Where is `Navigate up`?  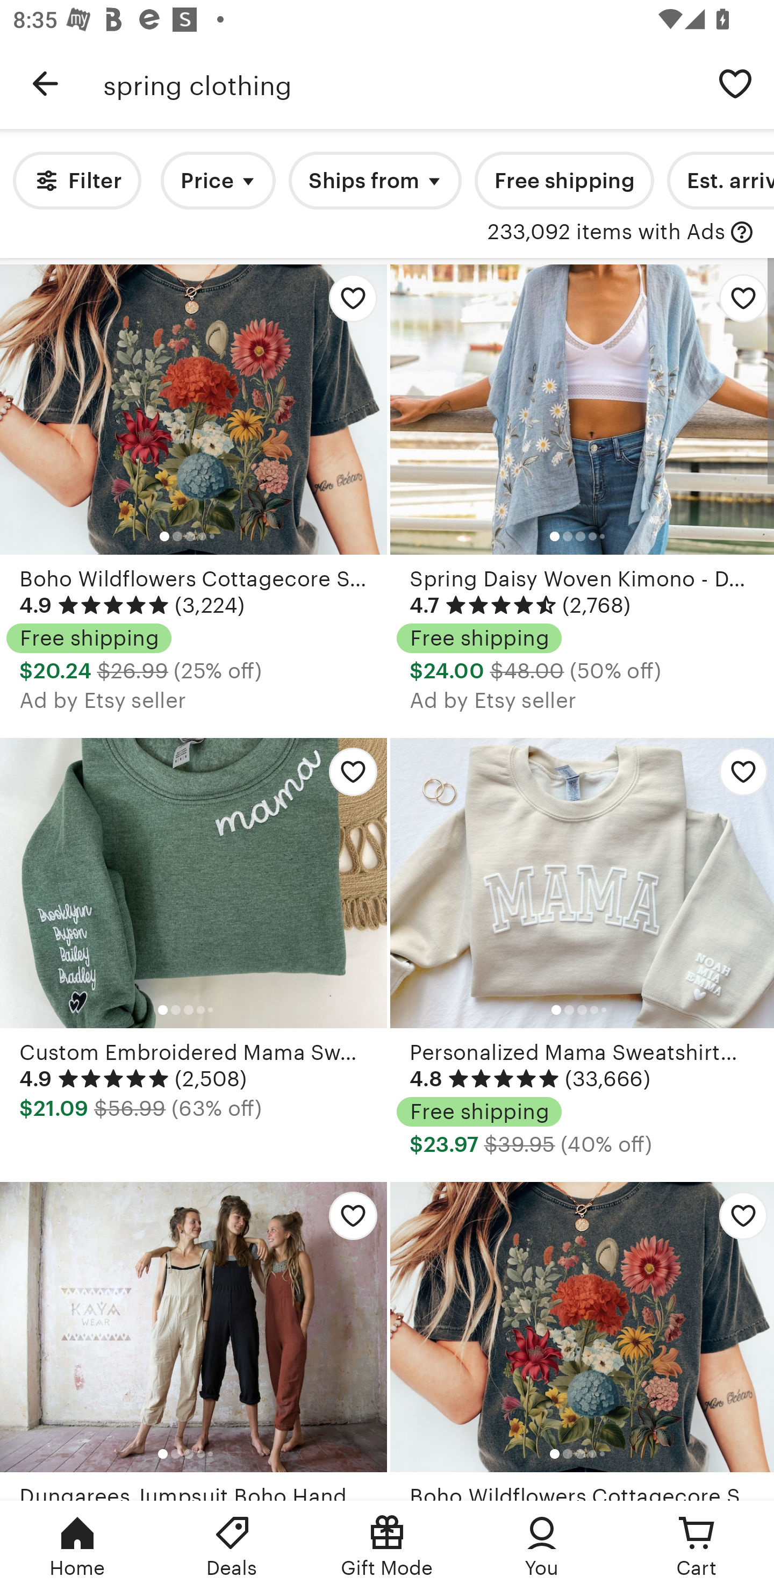
Navigate up is located at coordinates (45, 83).